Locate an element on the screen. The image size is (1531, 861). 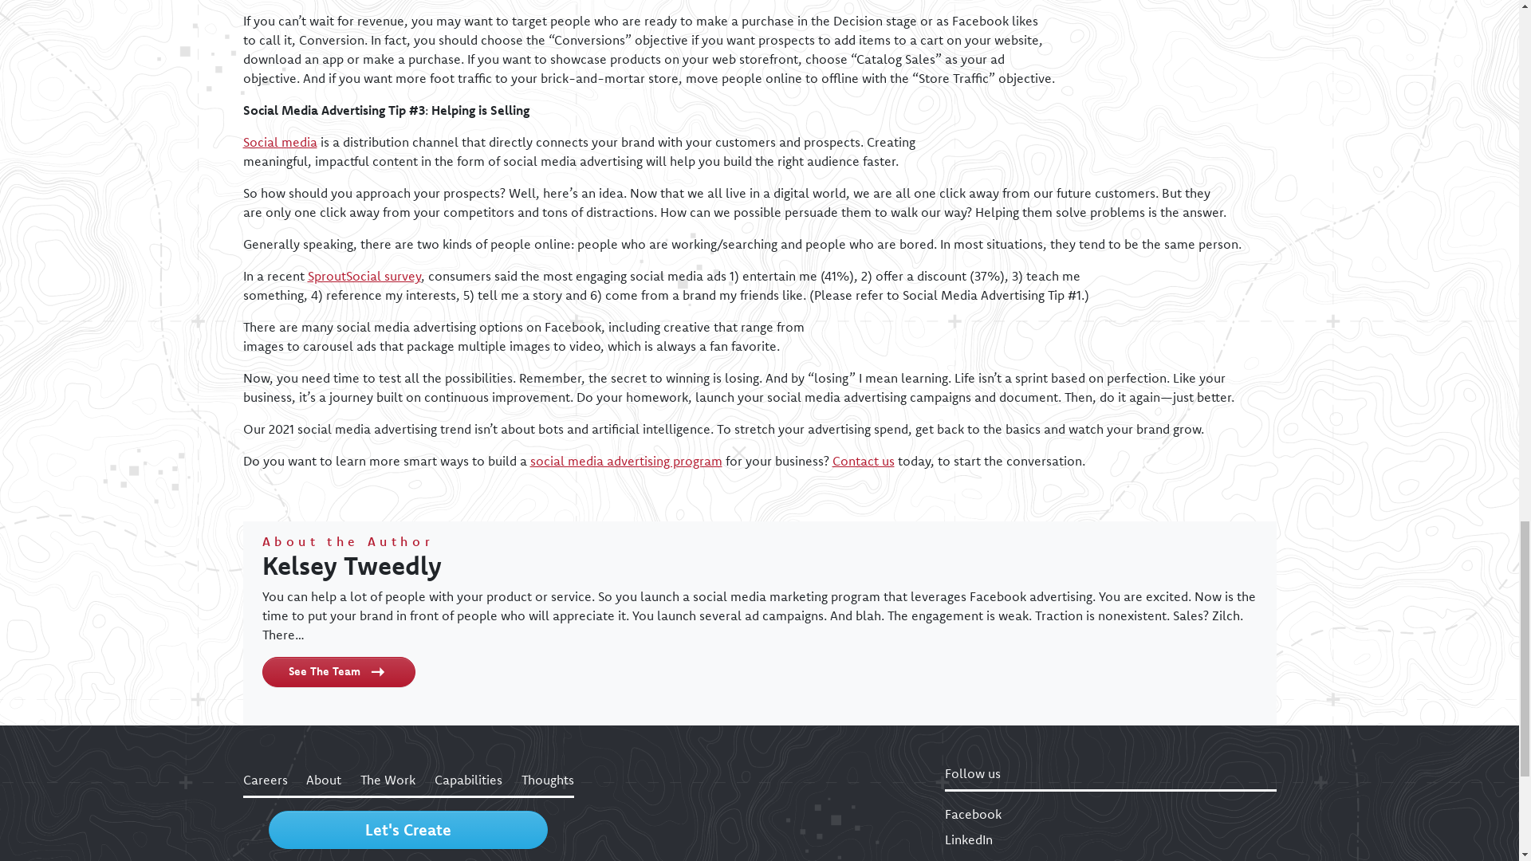
Contact us is located at coordinates (863, 461).